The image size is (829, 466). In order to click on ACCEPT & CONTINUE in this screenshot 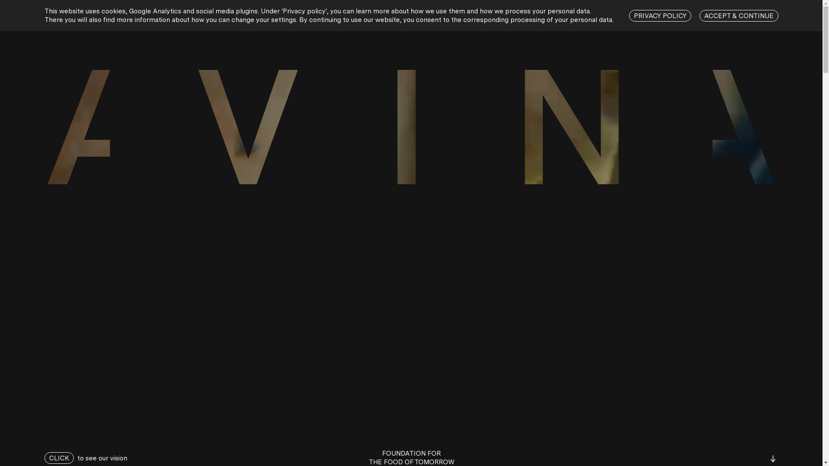, I will do `click(739, 16)`.